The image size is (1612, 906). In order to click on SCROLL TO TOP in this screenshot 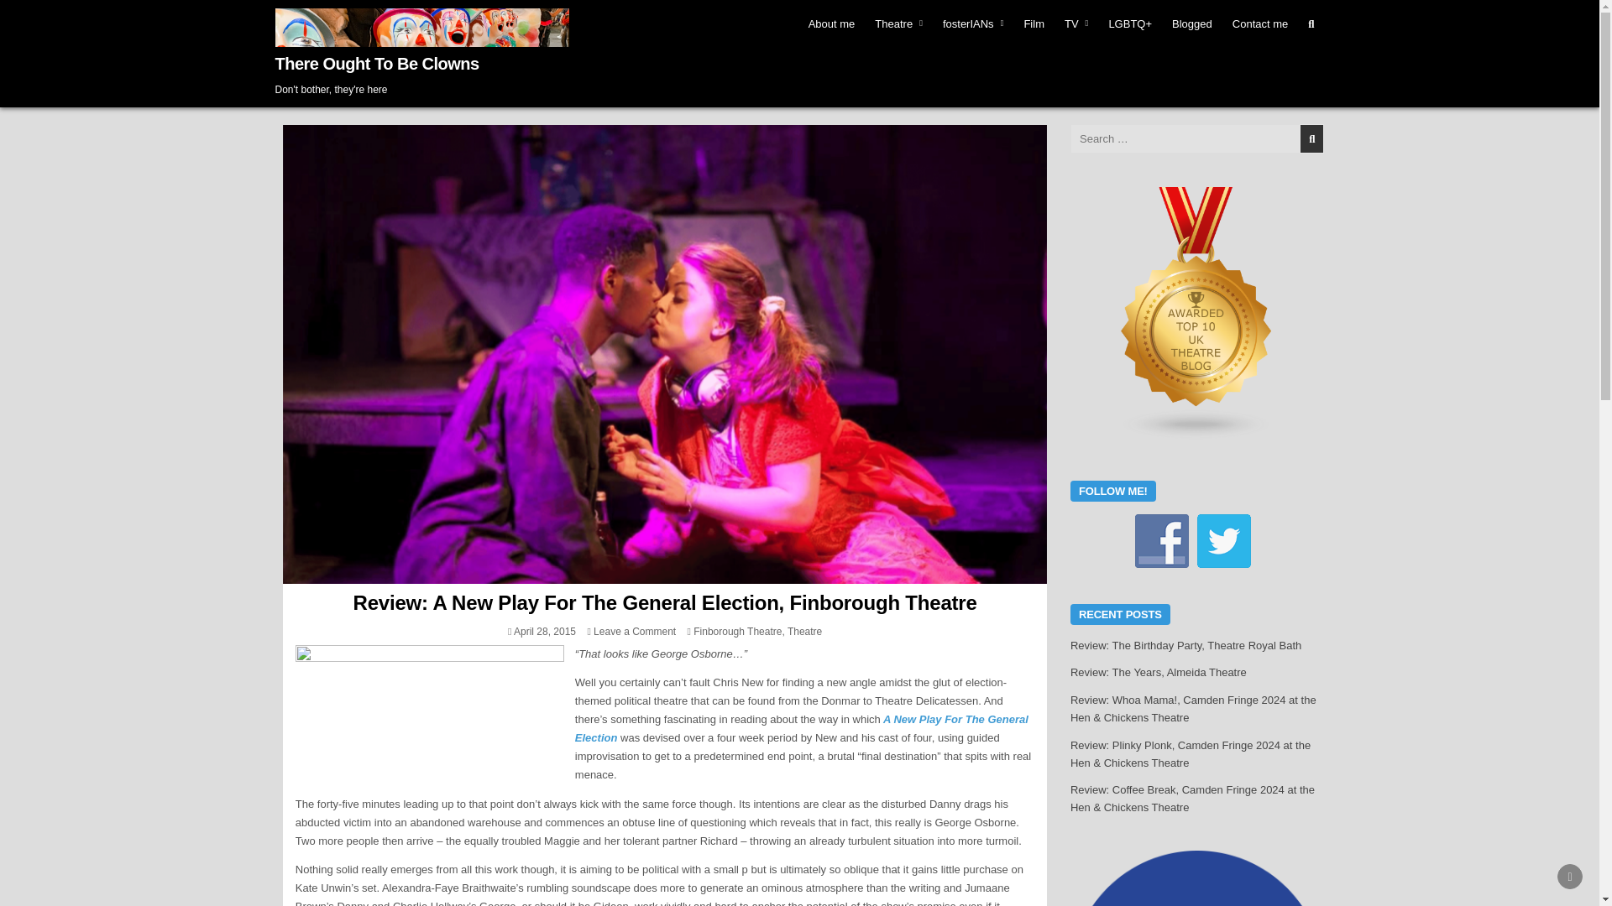, I will do `click(1570, 876)`.